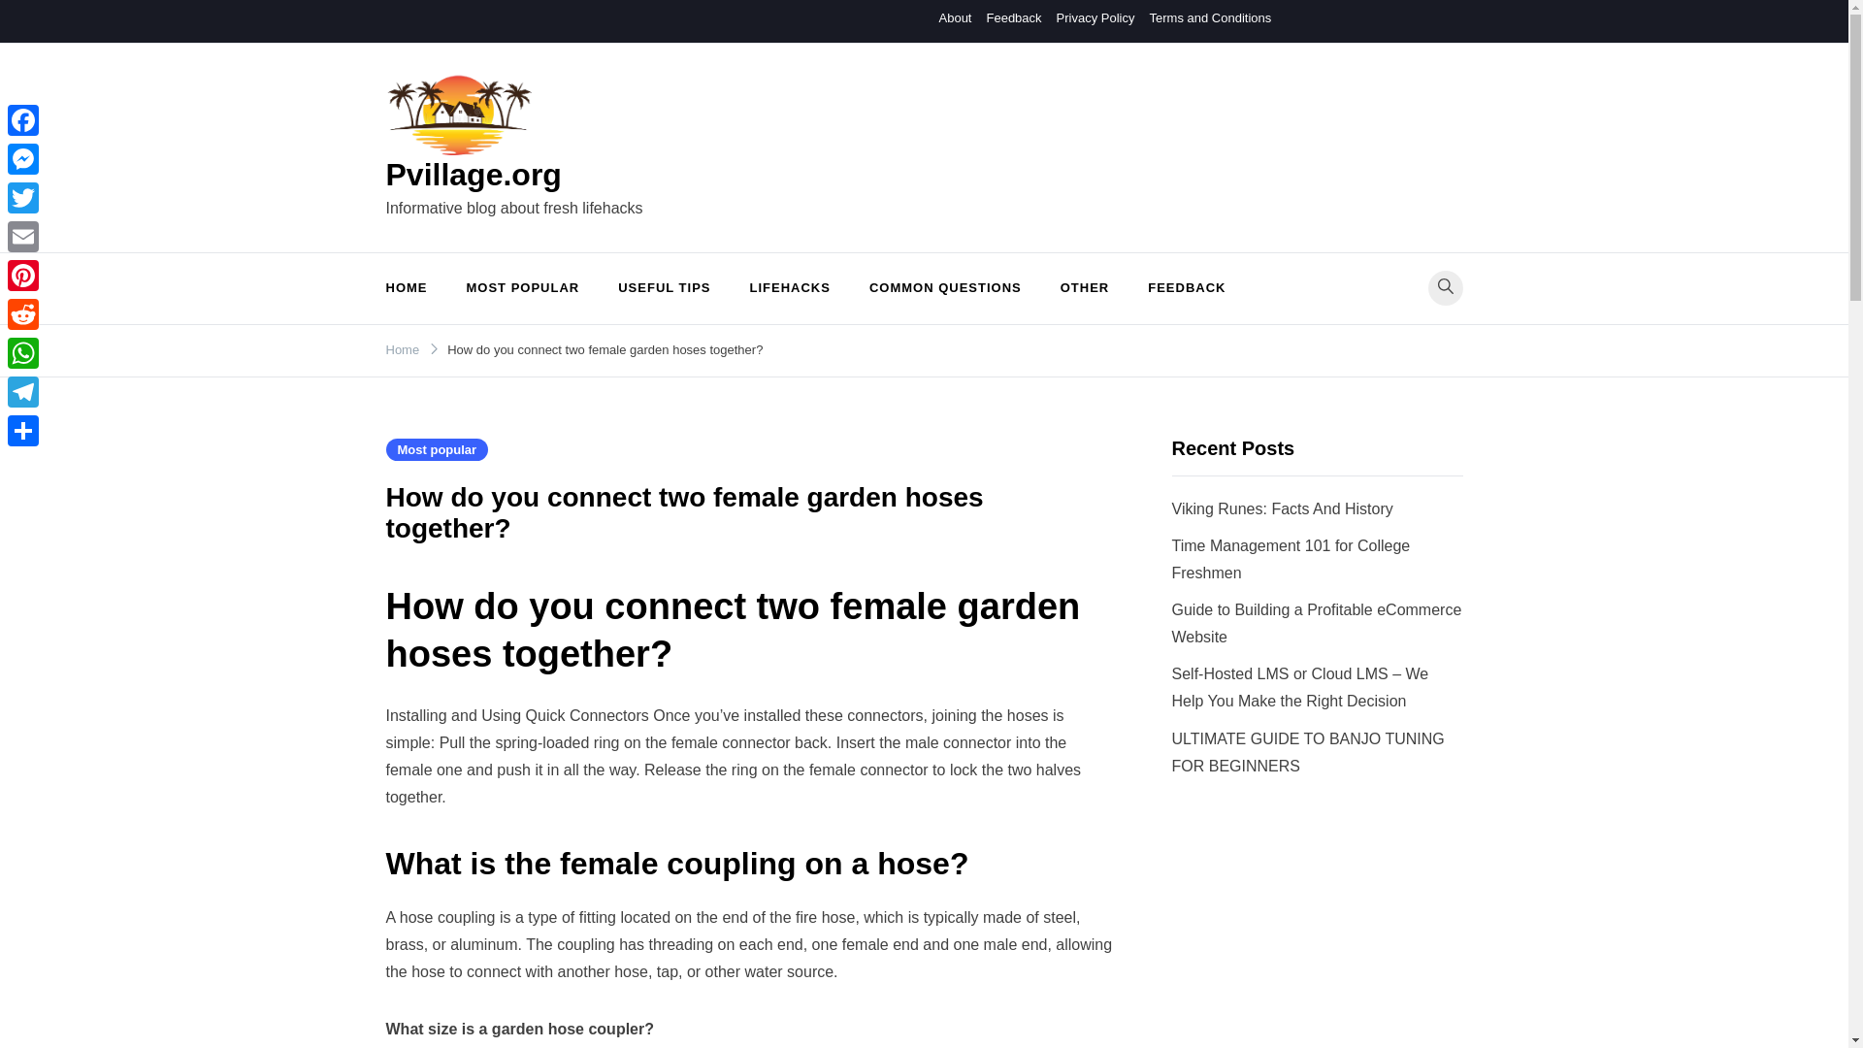  Describe the element at coordinates (664, 288) in the screenshot. I see `USEFUL TIPS` at that location.